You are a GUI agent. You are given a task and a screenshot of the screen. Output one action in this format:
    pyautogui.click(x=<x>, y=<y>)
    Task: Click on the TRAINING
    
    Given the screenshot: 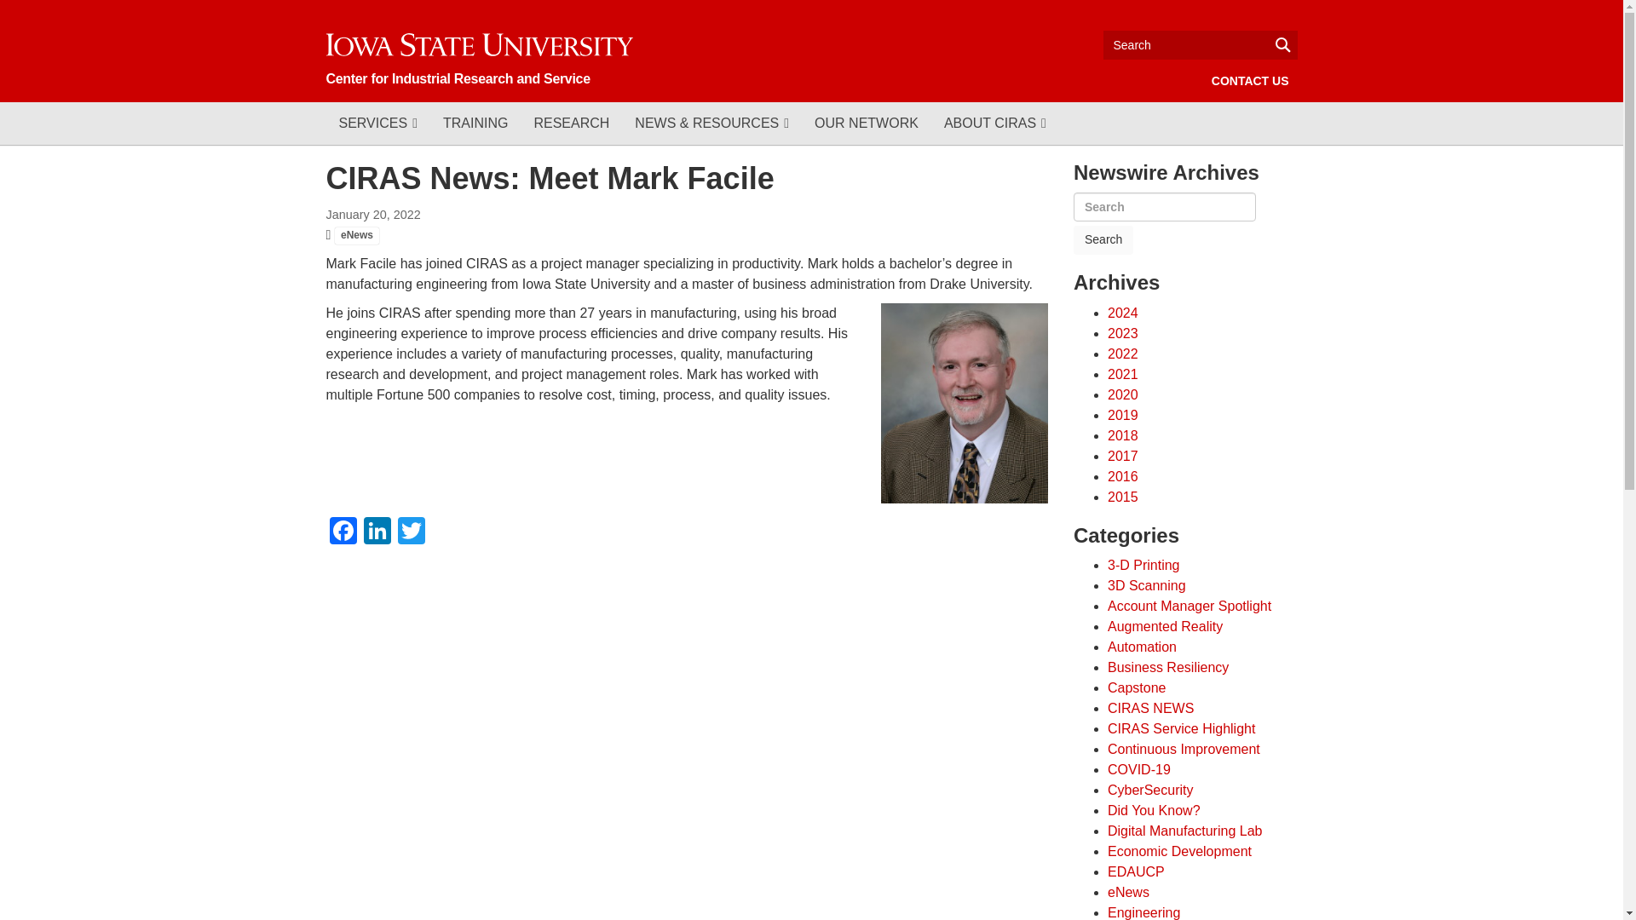 What is the action you would take?
    pyautogui.click(x=475, y=123)
    